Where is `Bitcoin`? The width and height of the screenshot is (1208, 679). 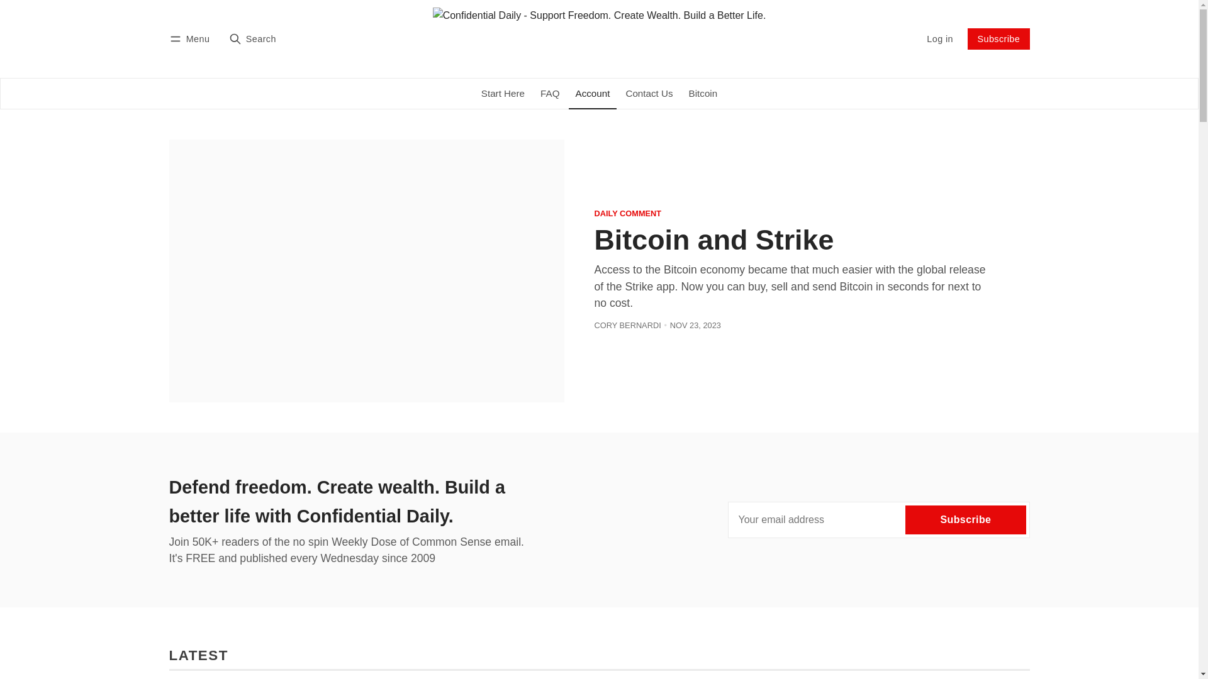 Bitcoin is located at coordinates (703, 94).